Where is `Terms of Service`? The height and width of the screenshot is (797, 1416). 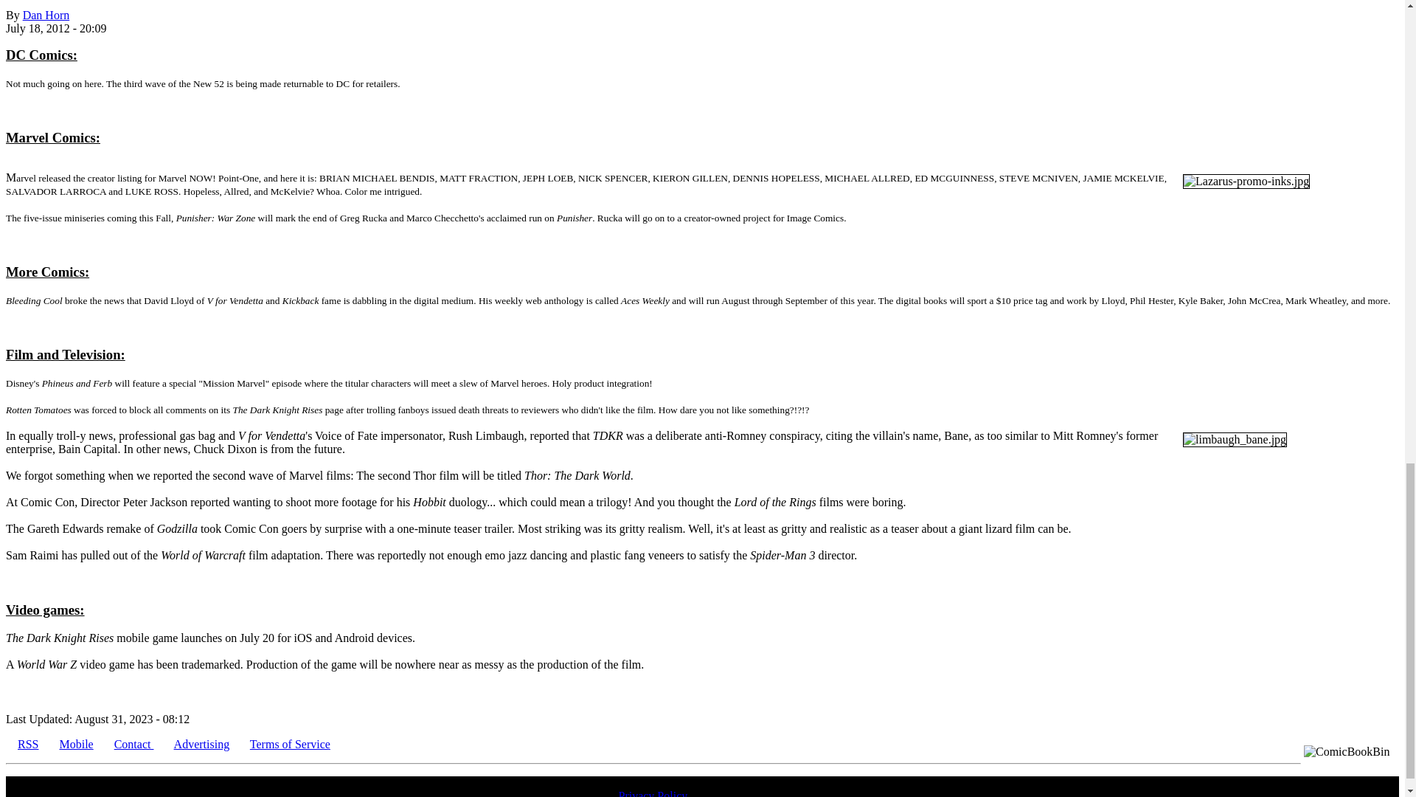 Terms of Service is located at coordinates (290, 744).